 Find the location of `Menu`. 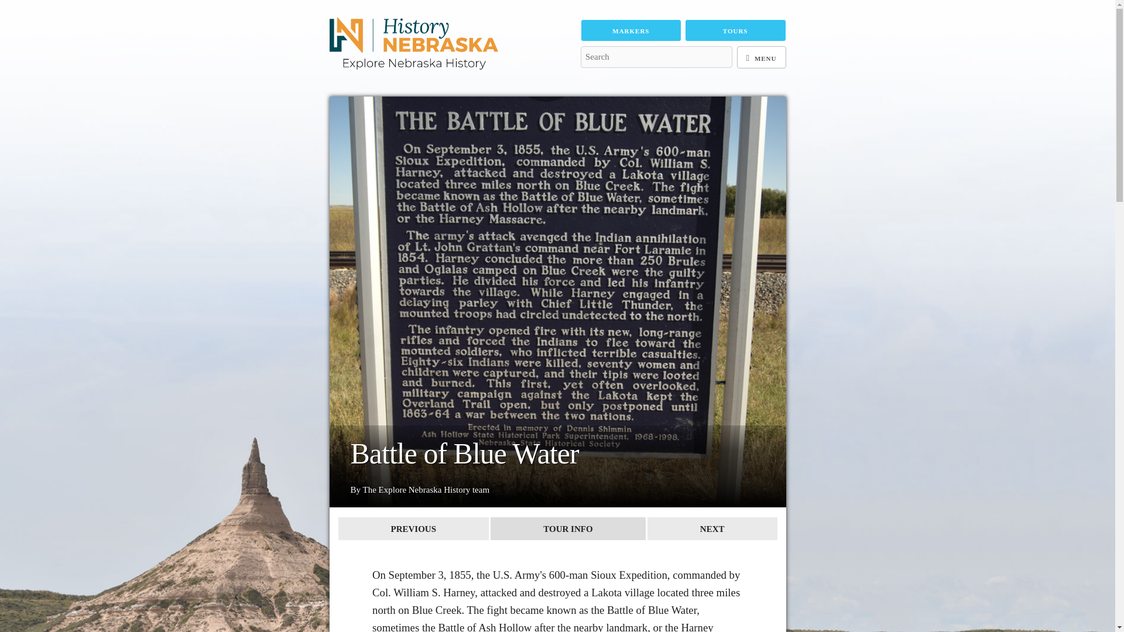

Menu is located at coordinates (761, 57).